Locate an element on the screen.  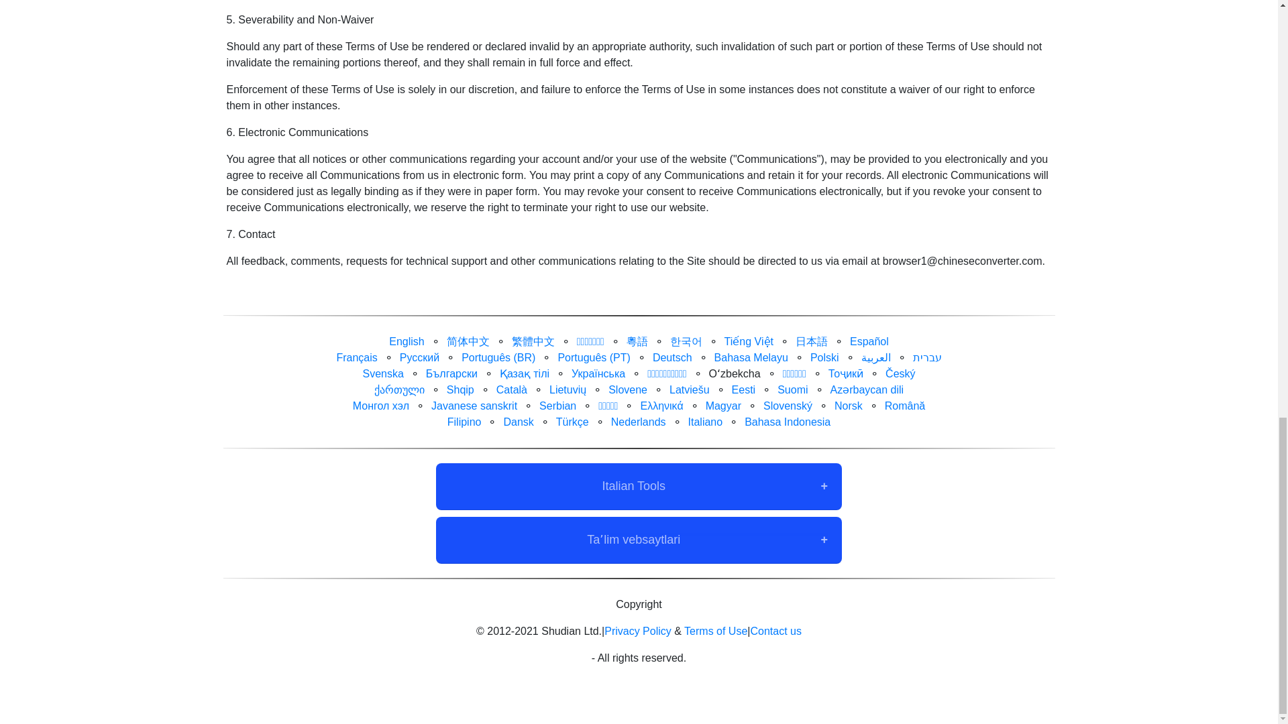
English is located at coordinates (406, 342).